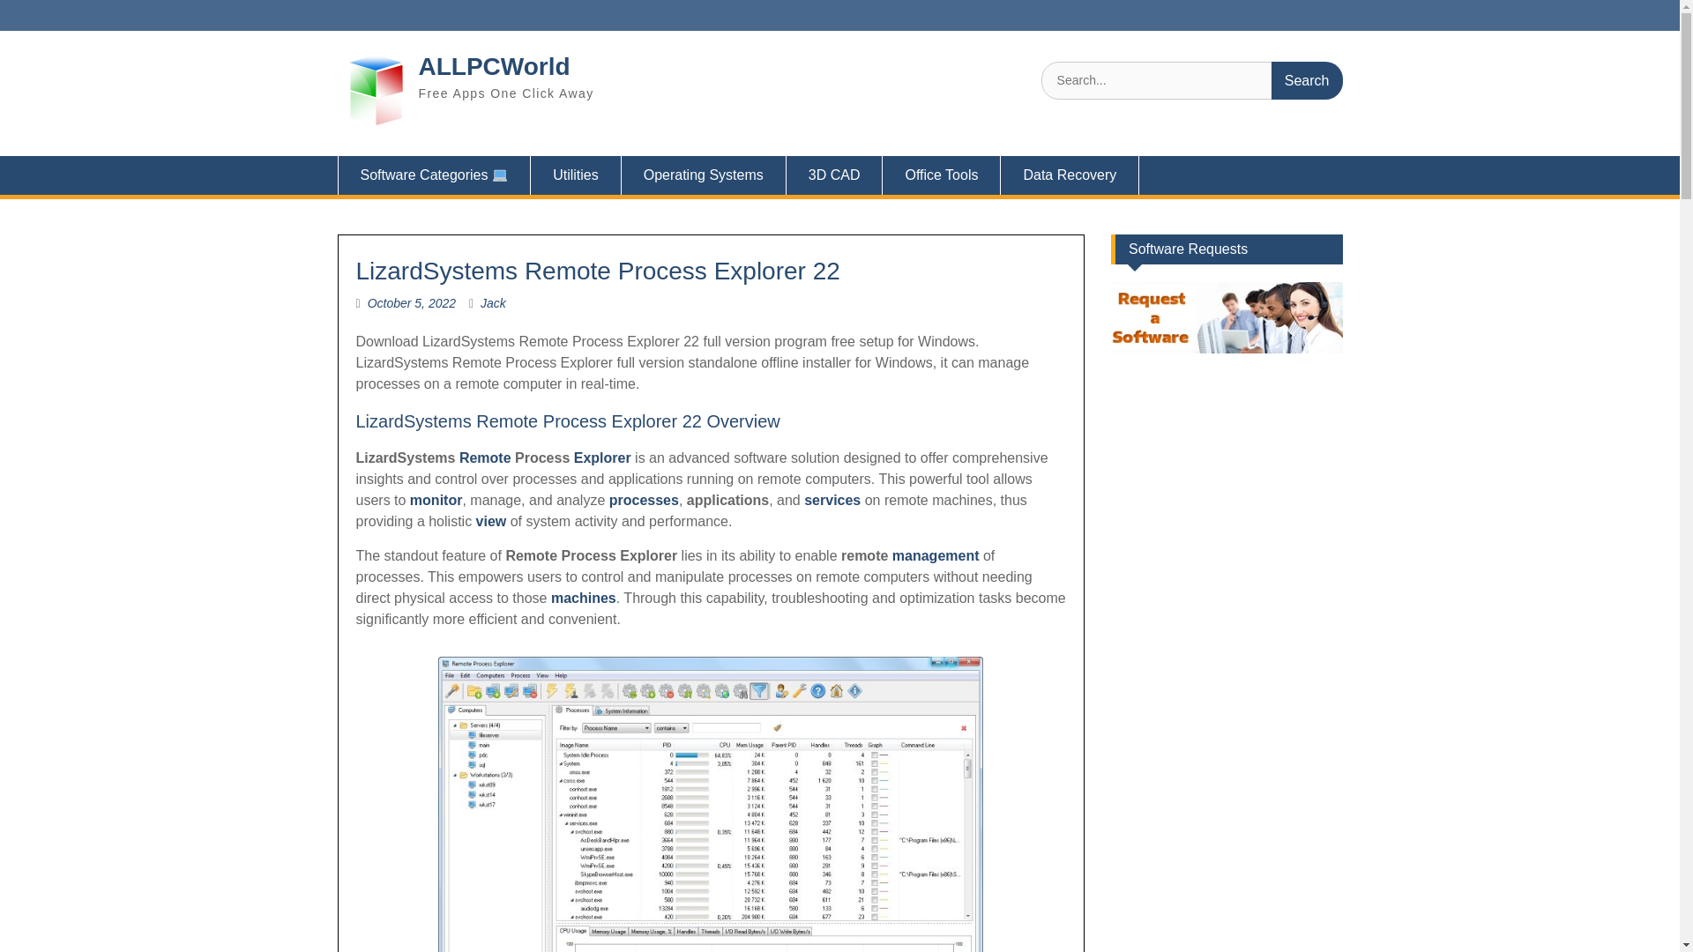  I want to click on Operating Systems, so click(704, 175).